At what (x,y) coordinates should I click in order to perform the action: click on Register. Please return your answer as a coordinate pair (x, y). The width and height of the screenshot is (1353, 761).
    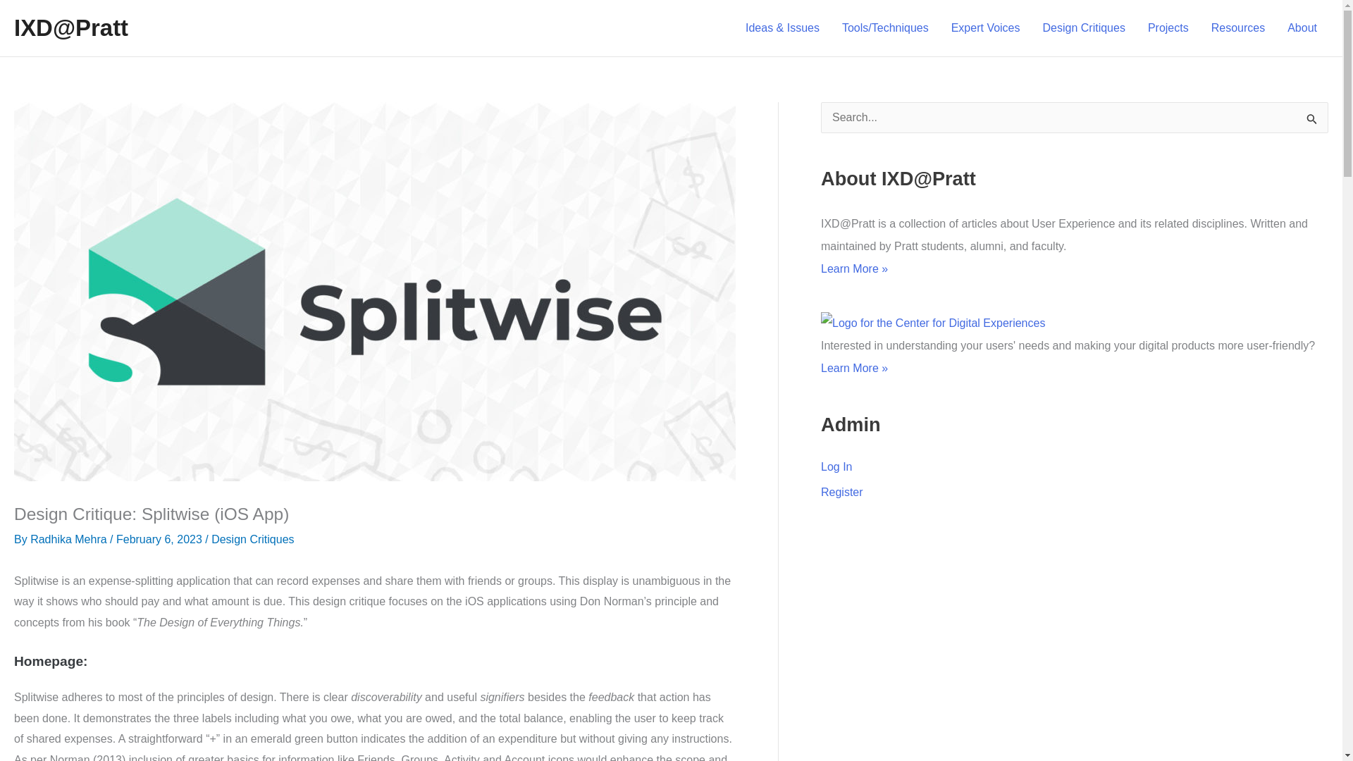
    Looking at the image, I should click on (841, 492).